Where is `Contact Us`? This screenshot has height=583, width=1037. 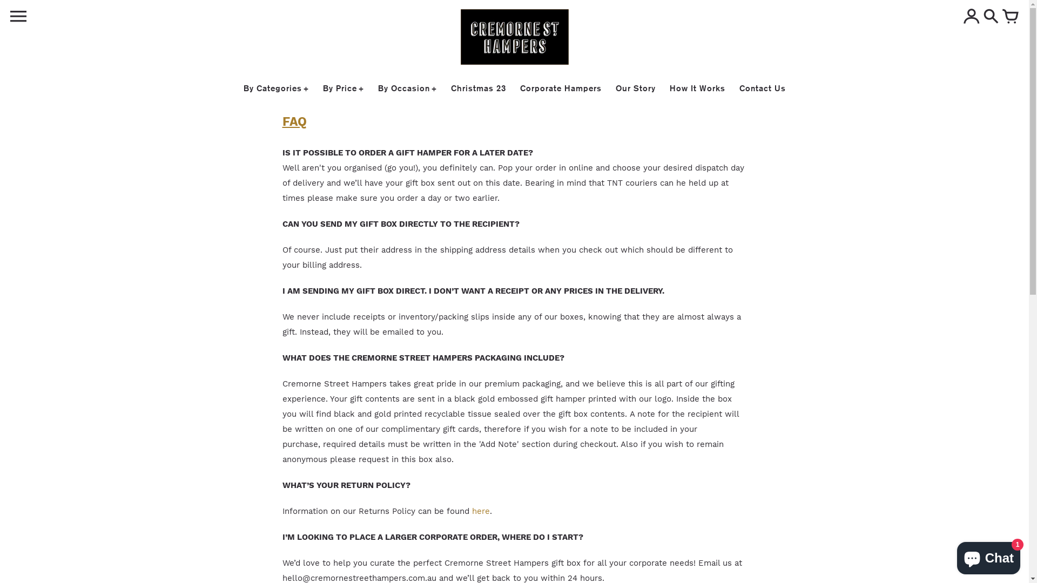
Contact Us is located at coordinates (762, 89).